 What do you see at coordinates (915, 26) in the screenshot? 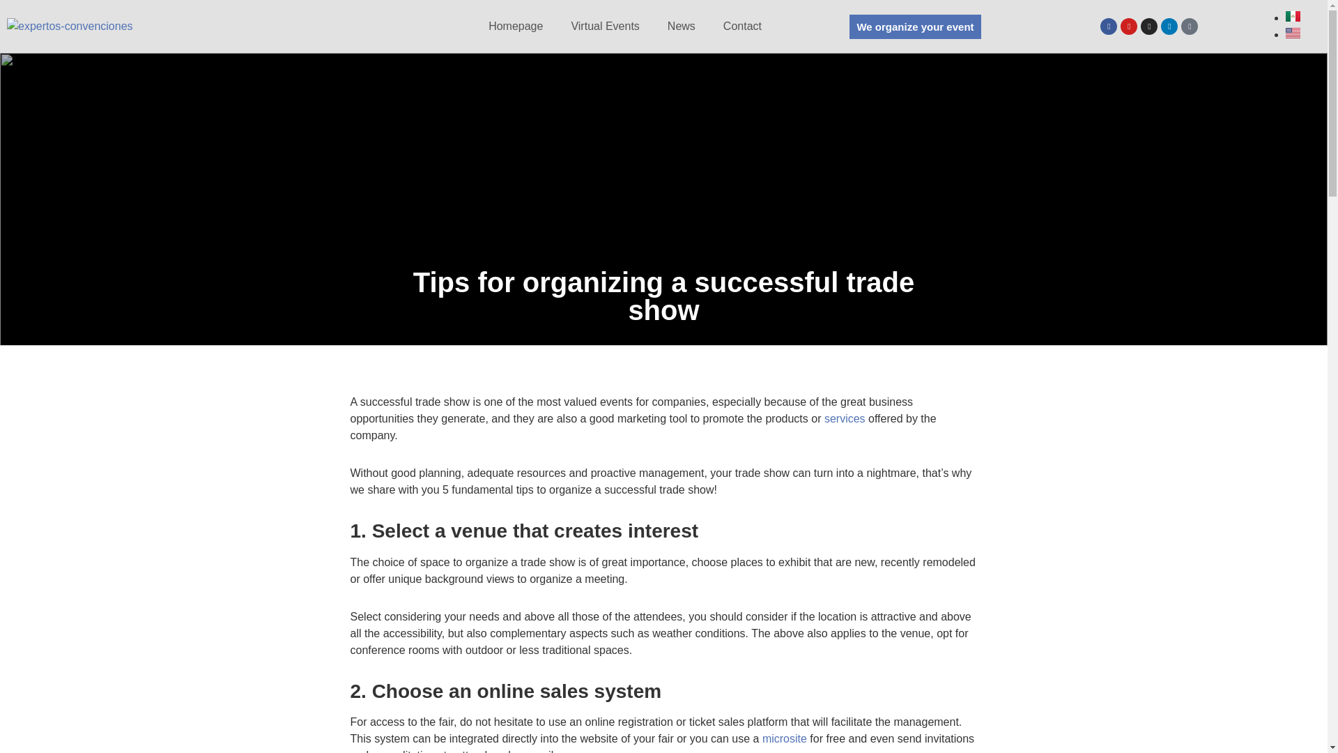
I see `We organize your event` at bounding box center [915, 26].